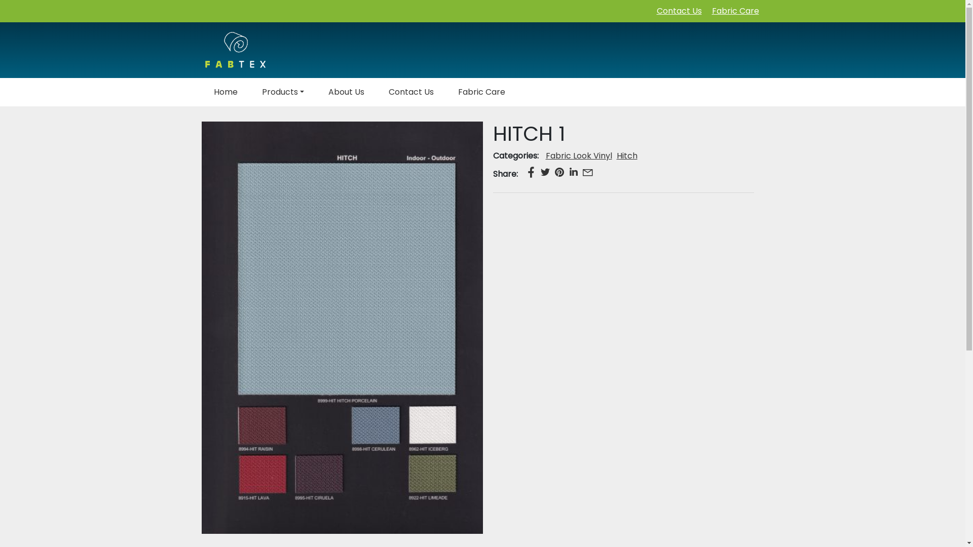 The width and height of the screenshot is (973, 547). What do you see at coordinates (283, 92) in the screenshot?
I see `Products` at bounding box center [283, 92].